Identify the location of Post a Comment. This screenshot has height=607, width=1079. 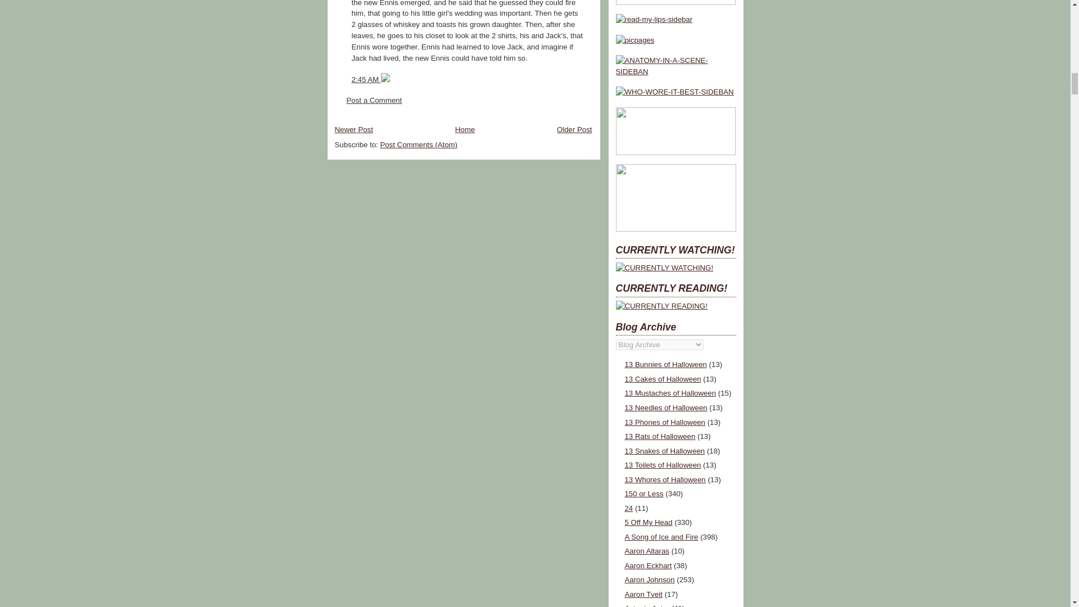
(374, 100).